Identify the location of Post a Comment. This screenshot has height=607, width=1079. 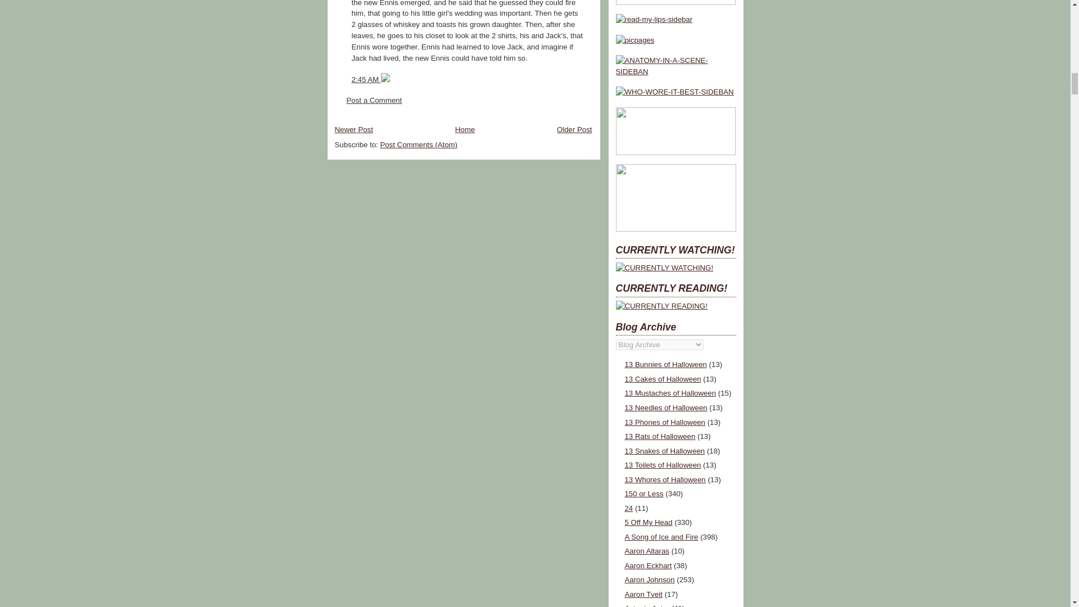
(374, 100).